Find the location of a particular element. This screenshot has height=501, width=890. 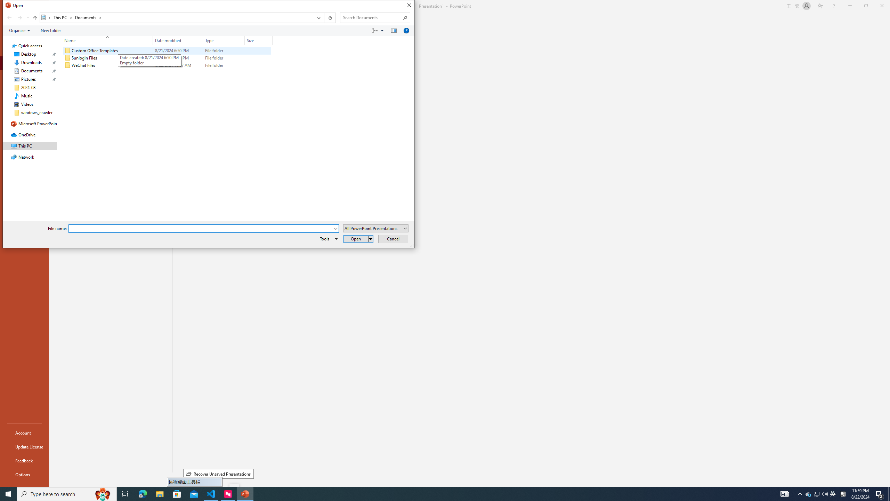

Update License is located at coordinates (24, 447).